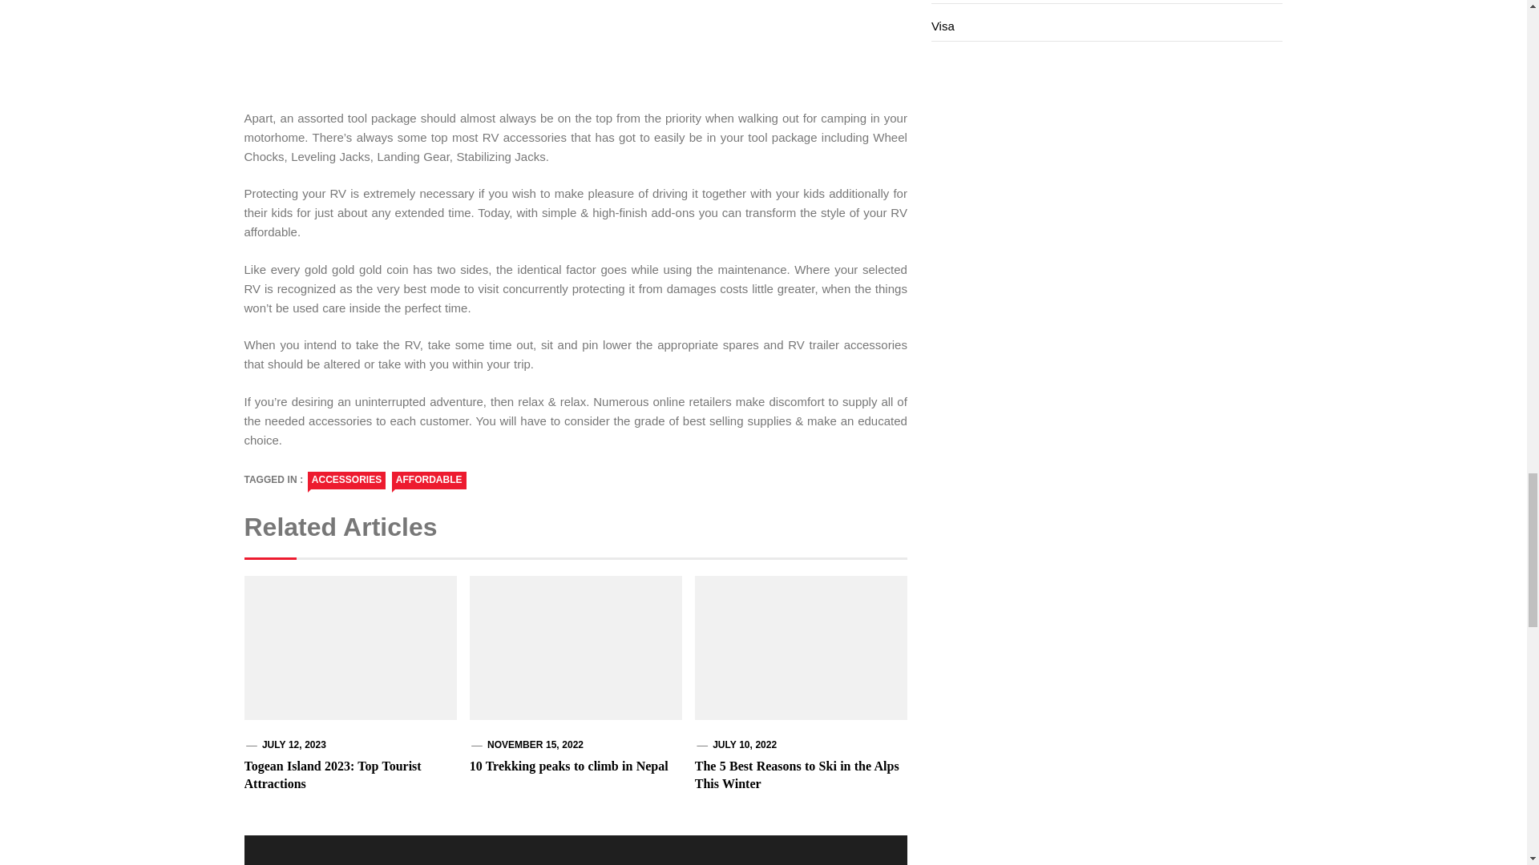  What do you see at coordinates (293, 745) in the screenshot?
I see `JULY 12, 2023` at bounding box center [293, 745].